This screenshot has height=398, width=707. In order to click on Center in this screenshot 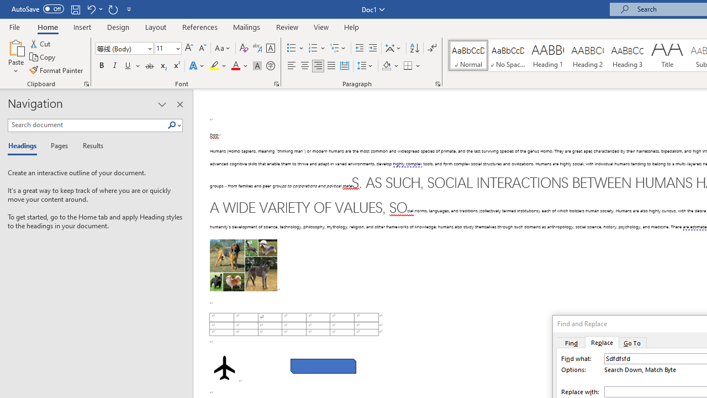, I will do `click(305, 66)`.